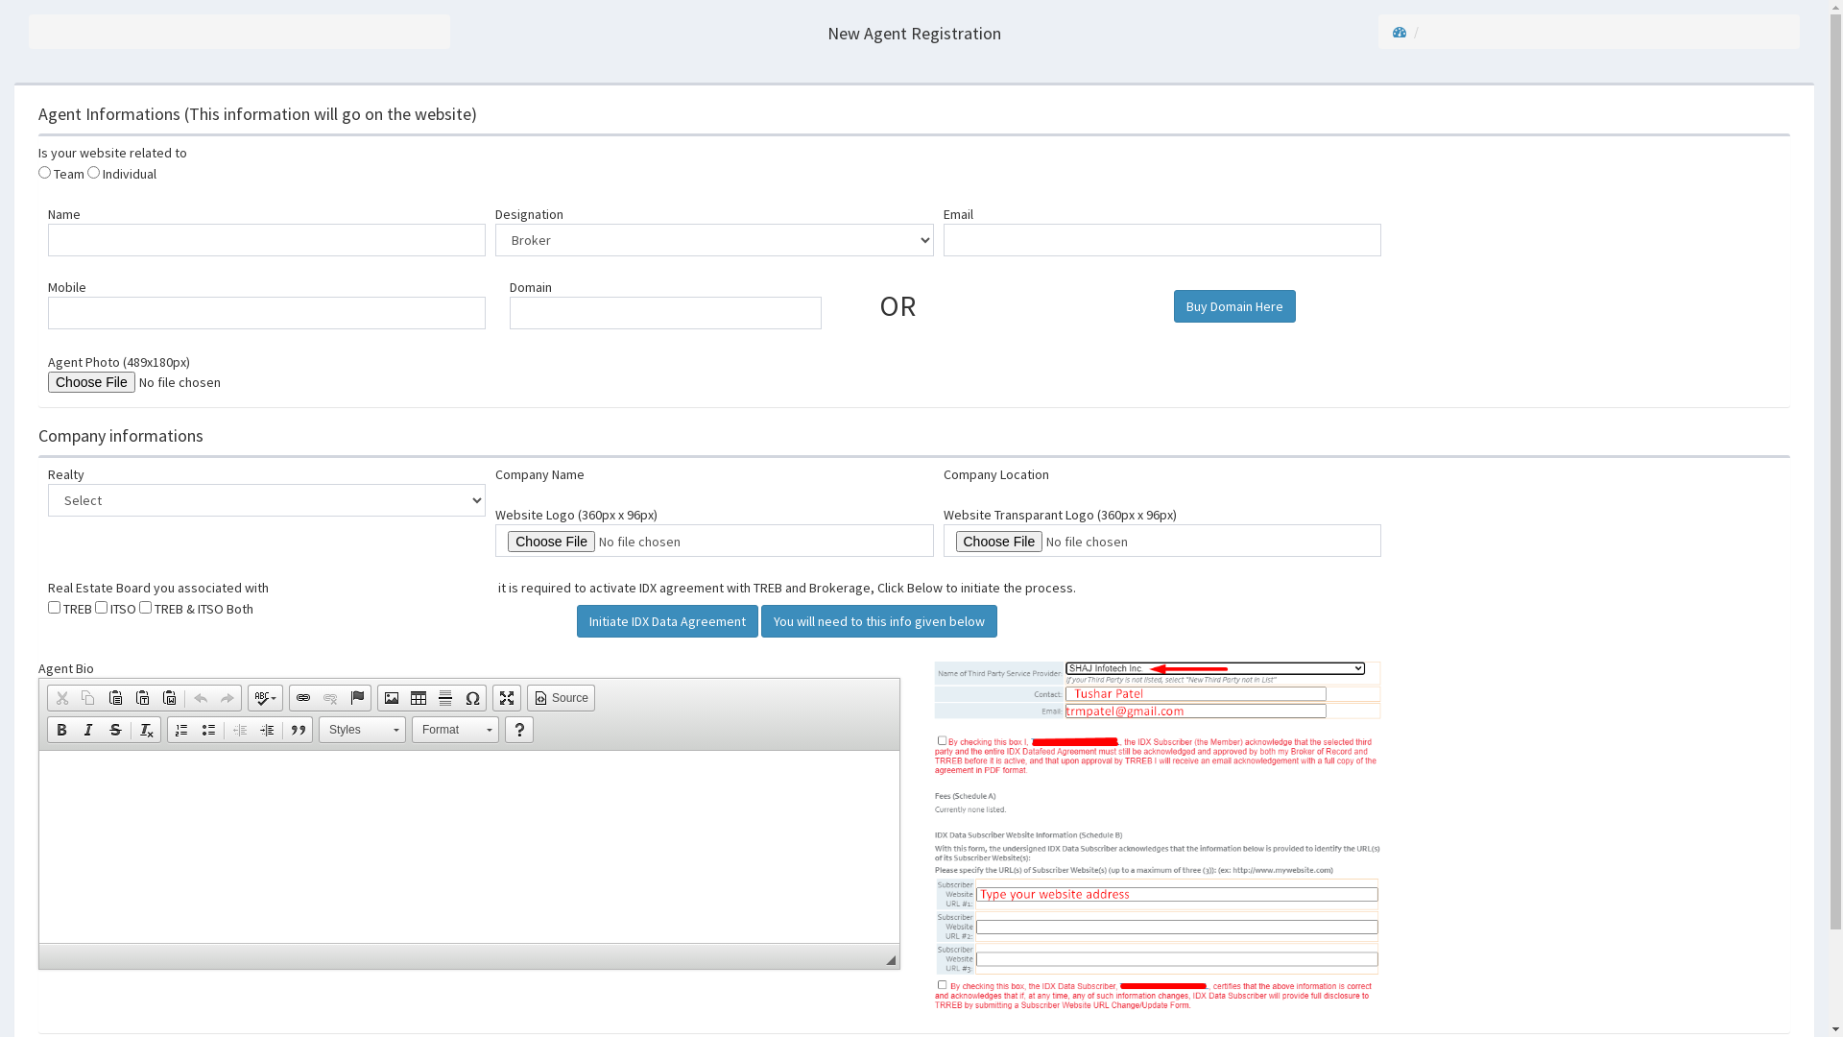 The height and width of the screenshot is (1037, 1843). I want to click on Strike Through, so click(115, 730).